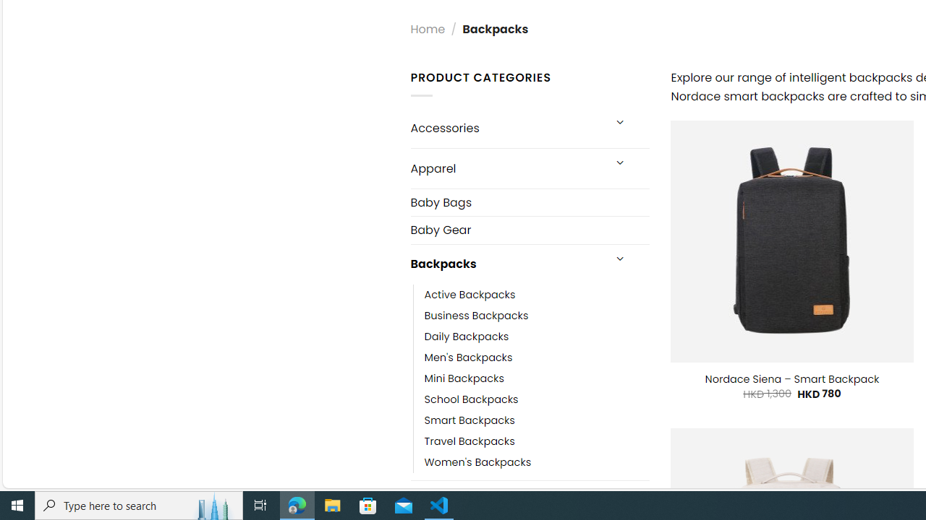 The height and width of the screenshot is (520, 926). What do you see at coordinates (506, 128) in the screenshot?
I see `Accessories` at bounding box center [506, 128].